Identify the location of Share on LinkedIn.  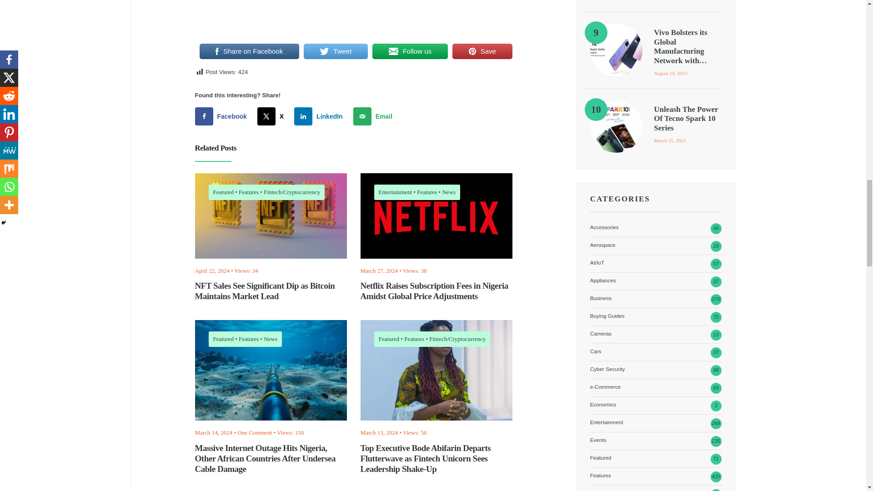
(320, 116).